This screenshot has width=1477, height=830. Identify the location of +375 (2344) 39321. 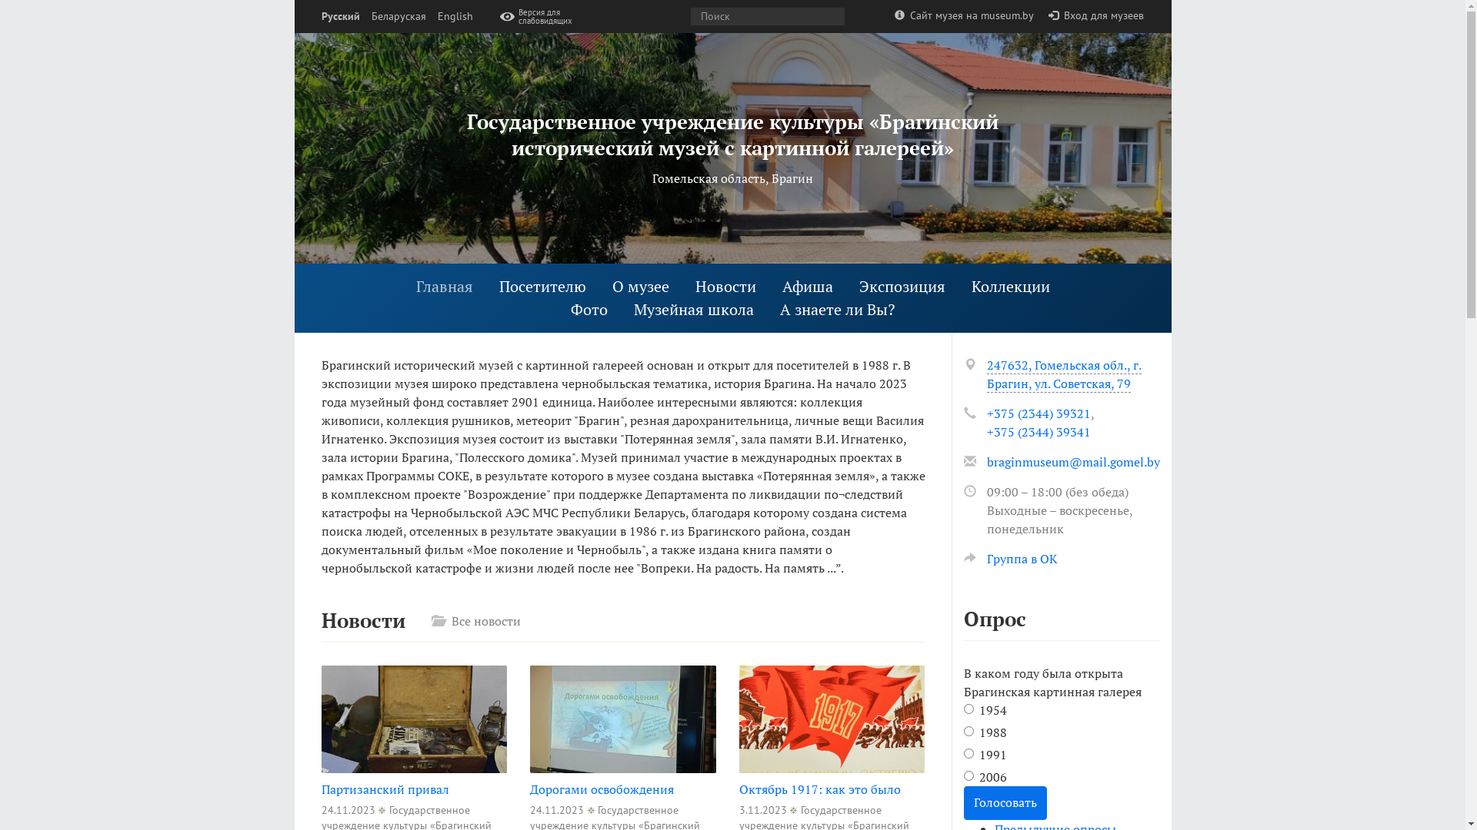
(1039, 413).